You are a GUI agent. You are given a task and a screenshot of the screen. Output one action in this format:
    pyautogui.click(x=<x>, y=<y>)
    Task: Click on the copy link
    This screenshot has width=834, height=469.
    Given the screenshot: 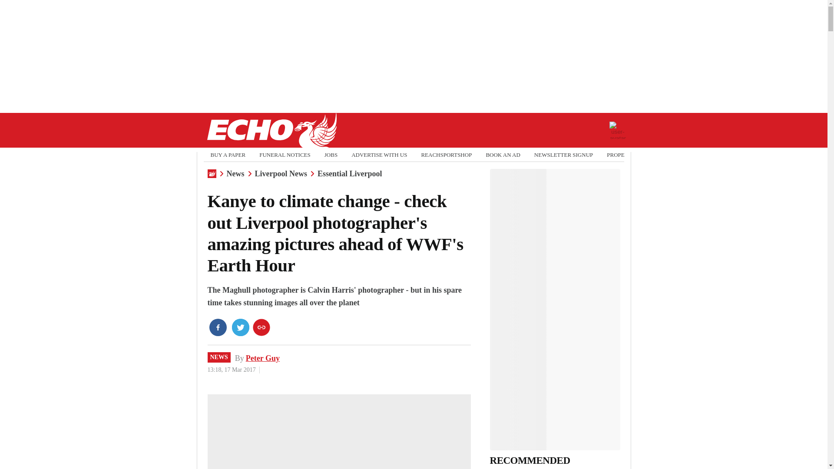 What is the action you would take?
    pyautogui.click(x=261, y=327)
    